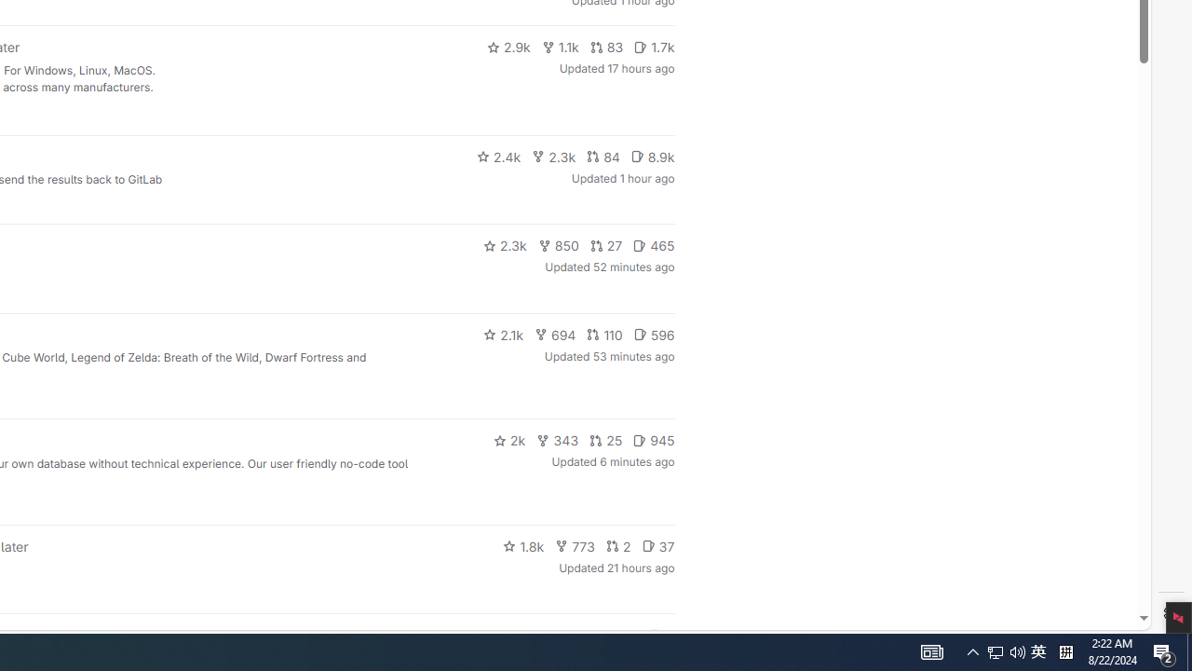 This screenshot has height=671, width=1192. What do you see at coordinates (652, 157) in the screenshot?
I see `8.9k` at bounding box center [652, 157].